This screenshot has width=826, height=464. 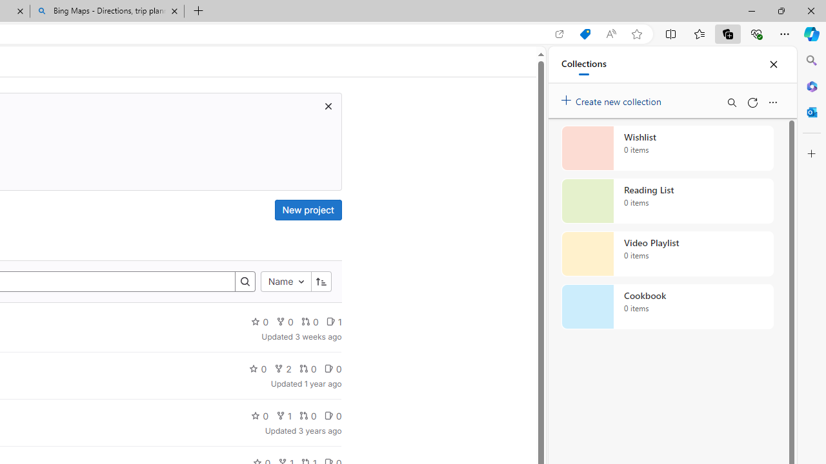 What do you see at coordinates (285, 282) in the screenshot?
I see `Name` at bounding box center [285, 282].